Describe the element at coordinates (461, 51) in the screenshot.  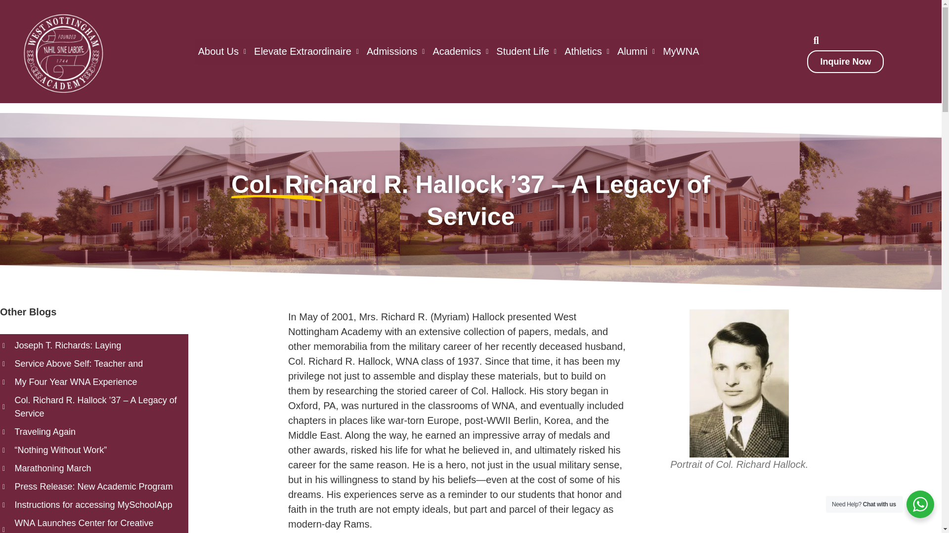
I see `Academics` at that location.